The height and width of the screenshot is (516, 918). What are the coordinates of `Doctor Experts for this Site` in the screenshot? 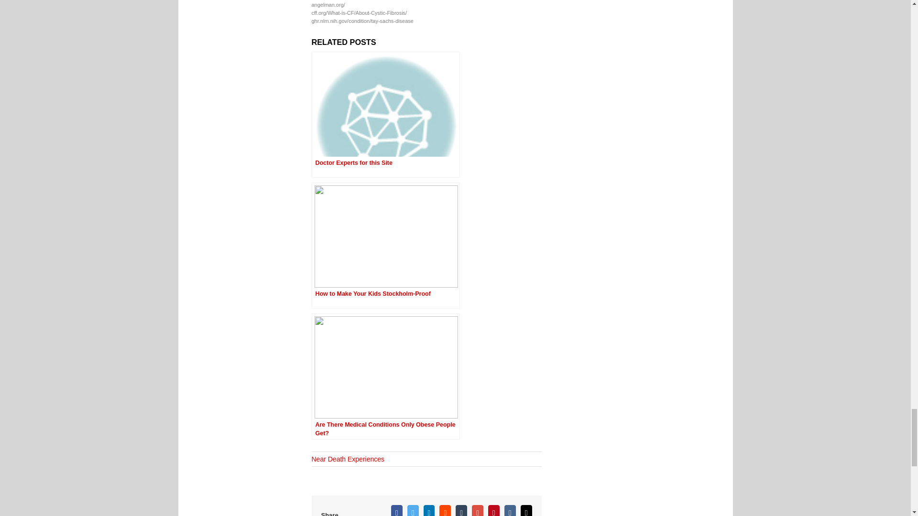 It's located at (385, 115).